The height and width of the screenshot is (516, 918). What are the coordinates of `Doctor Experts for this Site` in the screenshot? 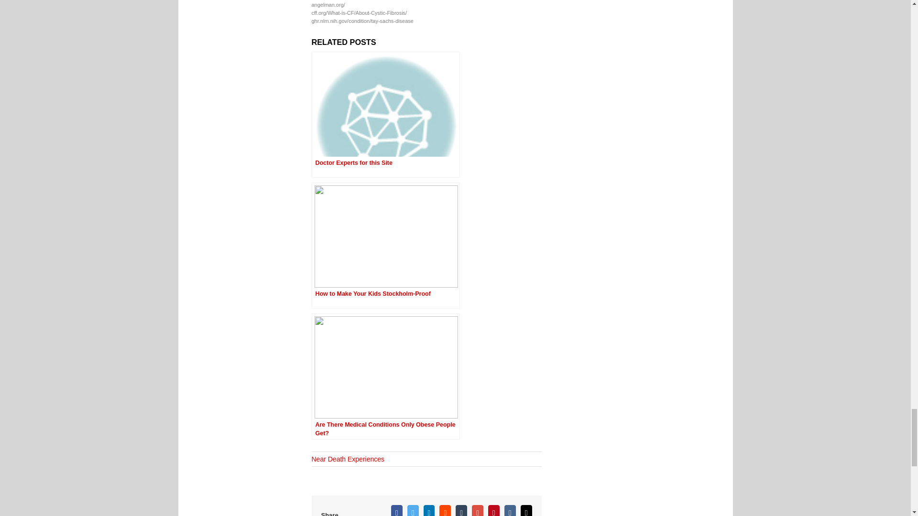 It's located at (385, 115).